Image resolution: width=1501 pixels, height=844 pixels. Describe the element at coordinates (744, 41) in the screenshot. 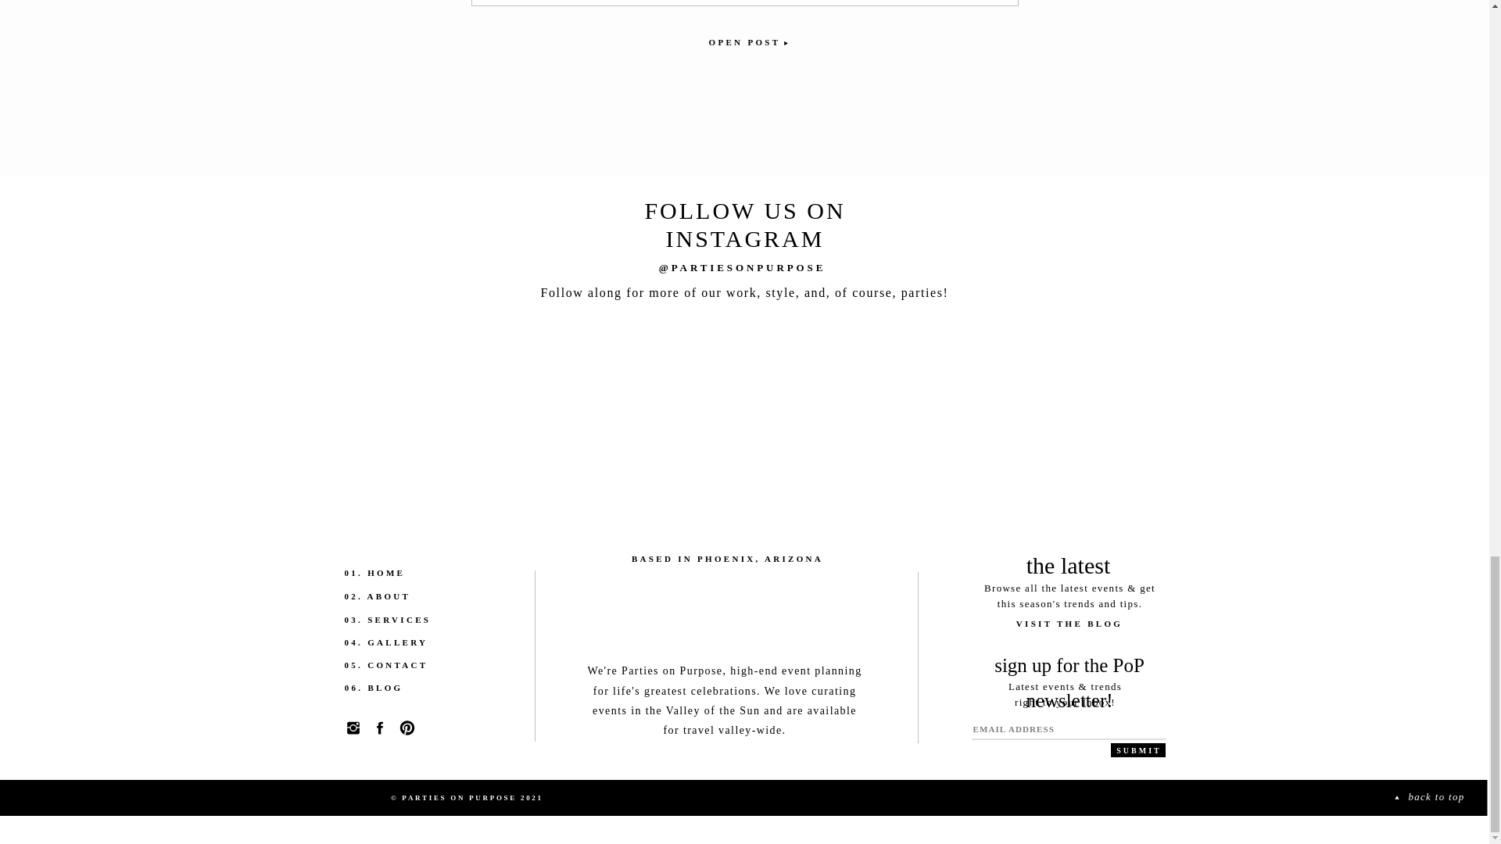

I see `4th of July Community Event` at that location.